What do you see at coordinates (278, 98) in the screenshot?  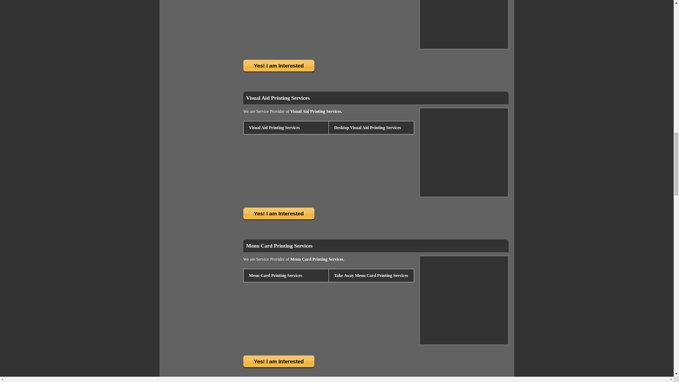 I see `Visual Aid Printing Services` at bounding box center [278, 98].